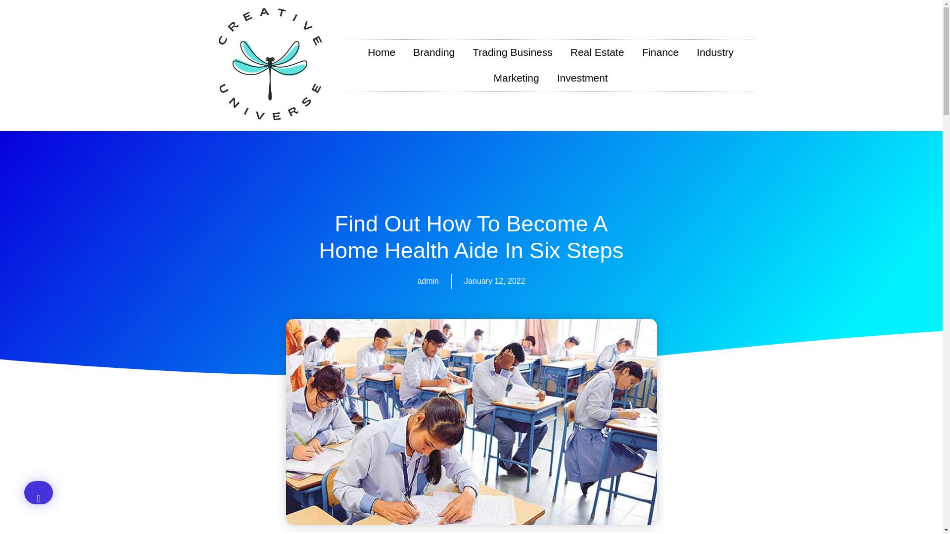 The height and width of the screenshot is (534, 950). What do you see at coordinates (715, 52) in the screenshot?
I see `Industry` at bounding box center [715, 52].